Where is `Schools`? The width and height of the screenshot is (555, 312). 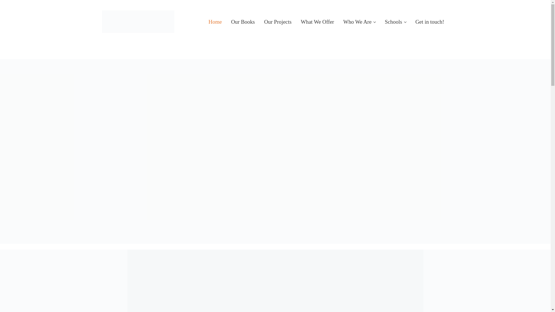
Schools is located at coordinates (395, 21).